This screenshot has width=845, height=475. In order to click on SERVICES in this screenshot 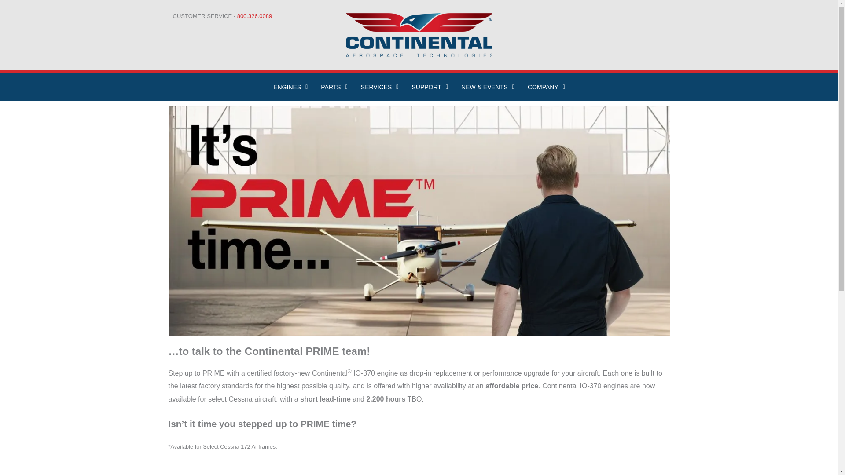, I will do `click(379, 87)`.